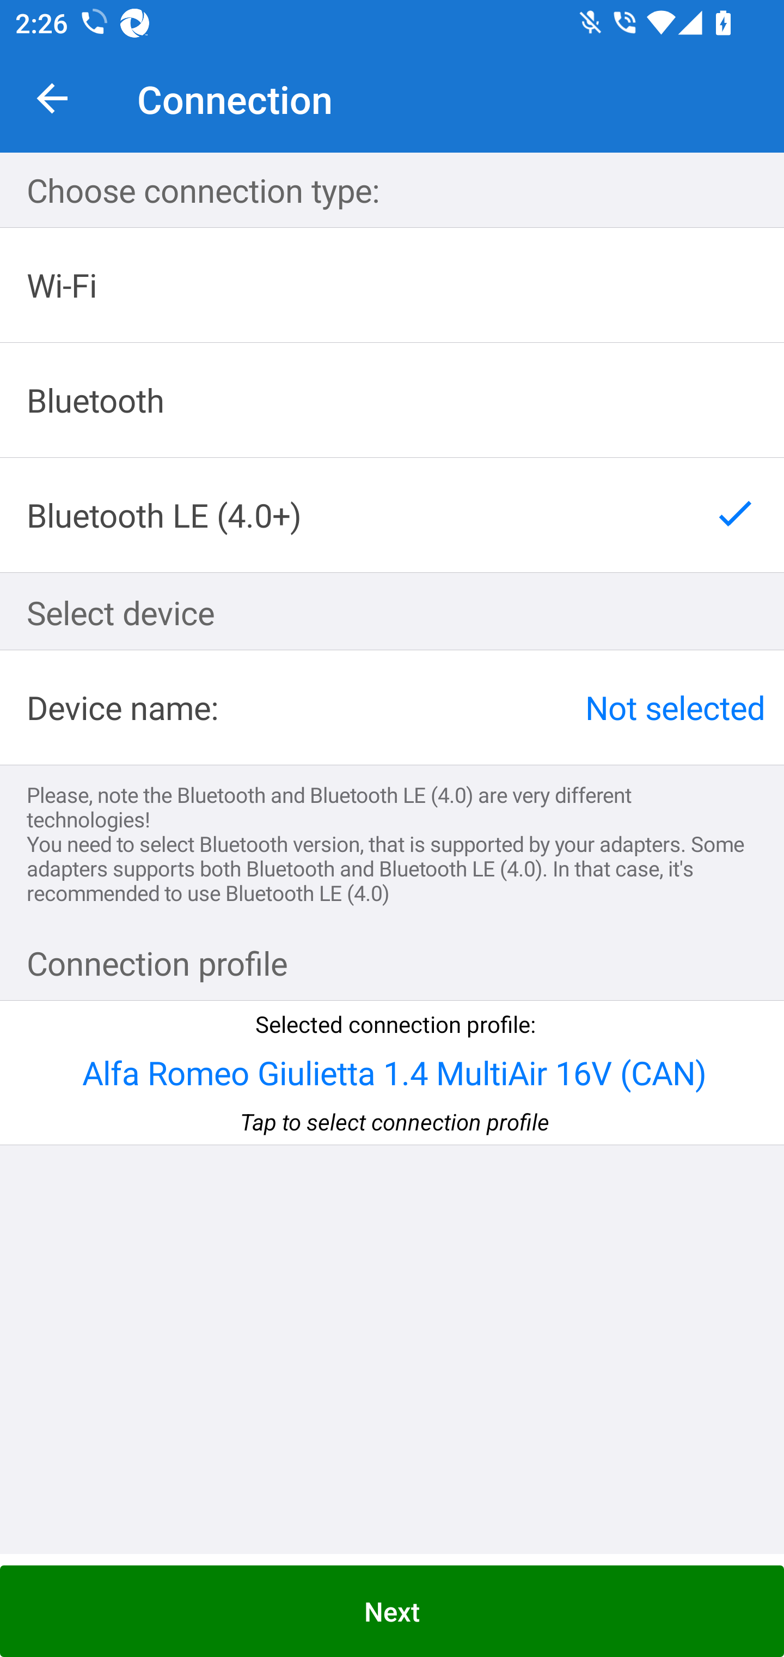 This screenshot has width=784, height=1657. I want to click on Device name: Not selected, so click(392, 707).